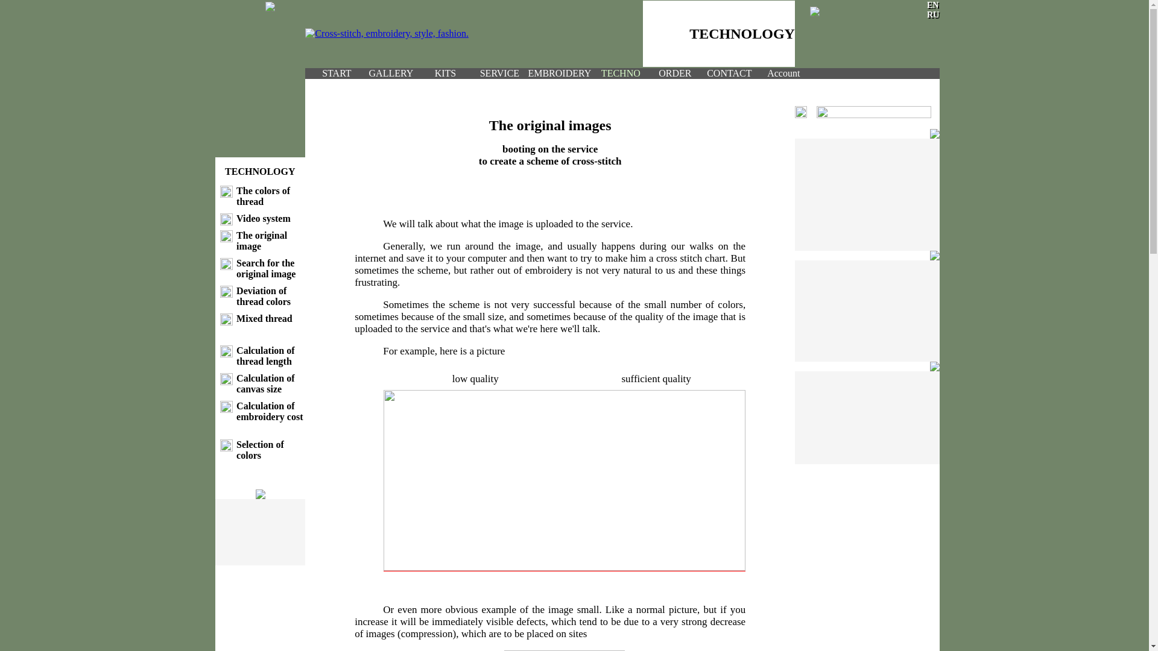 This screenshot has width=1158, height=651. What do you see at coordinates (620, 74) in the screenshot?
I see `  TECHNO  ` at bounding box center [620, 74].